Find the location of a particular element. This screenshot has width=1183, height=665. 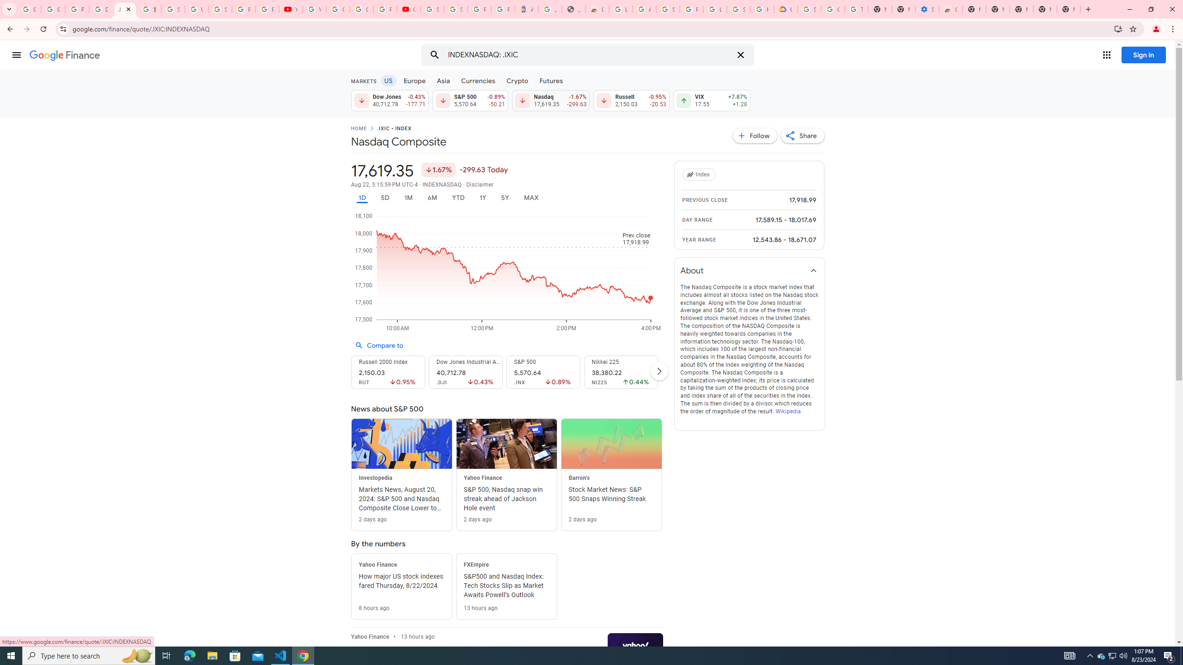

Sign in - Google Accounts is located at coordinates (738, 9).